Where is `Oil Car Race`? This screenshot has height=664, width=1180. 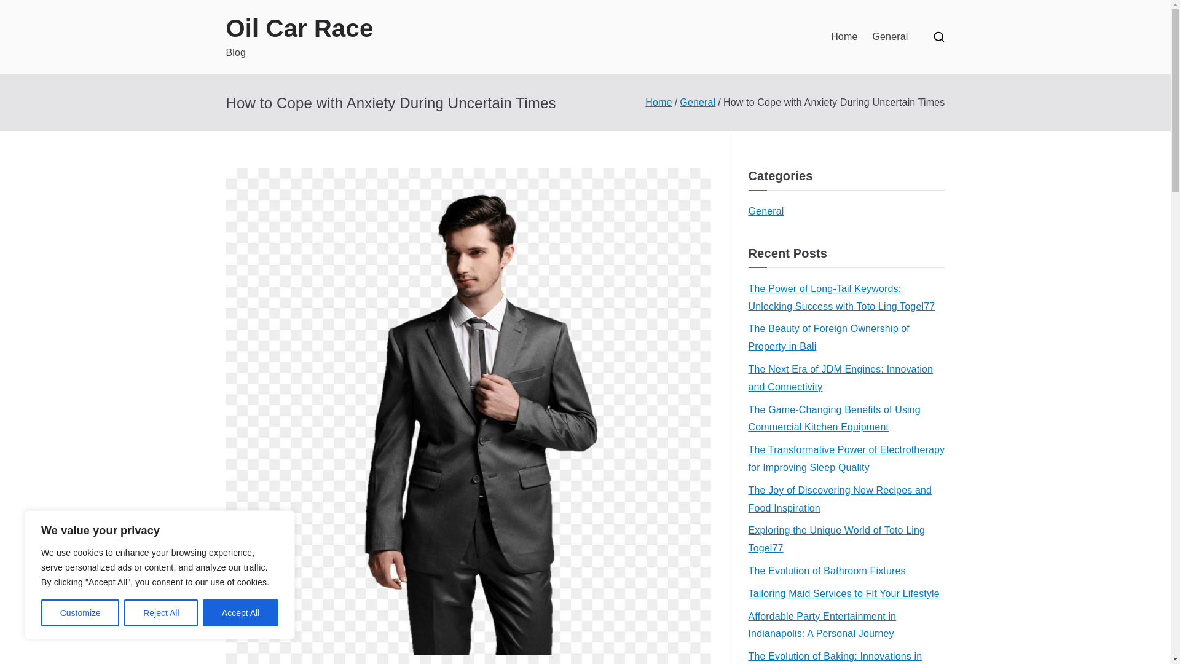
Oil Car Race is located at coordinates (300, 28).